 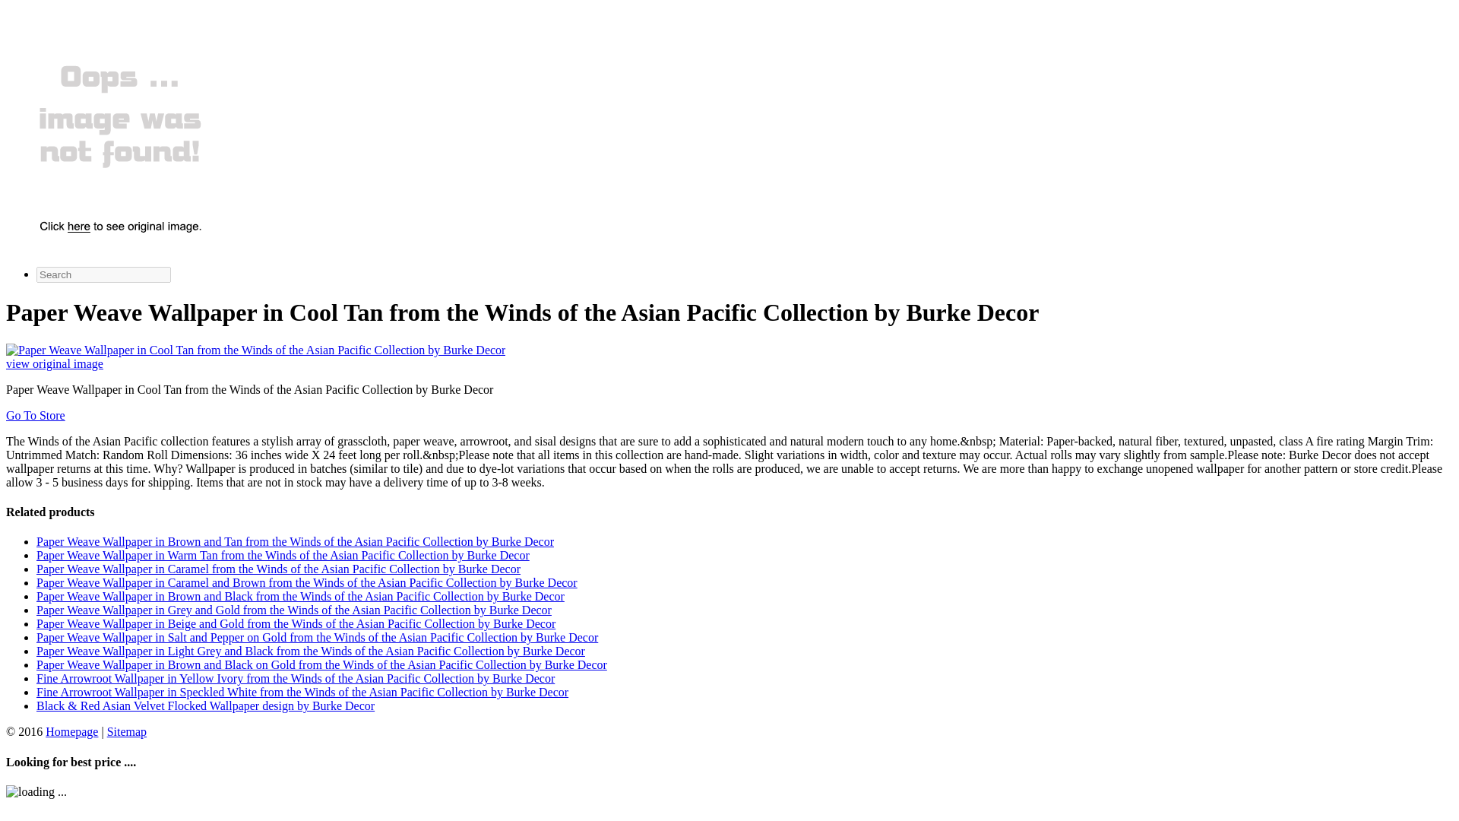 What do you see at coordinates (35, 415) in the screenshot?
I see `Go To Store` at bounding box center [35, 415].